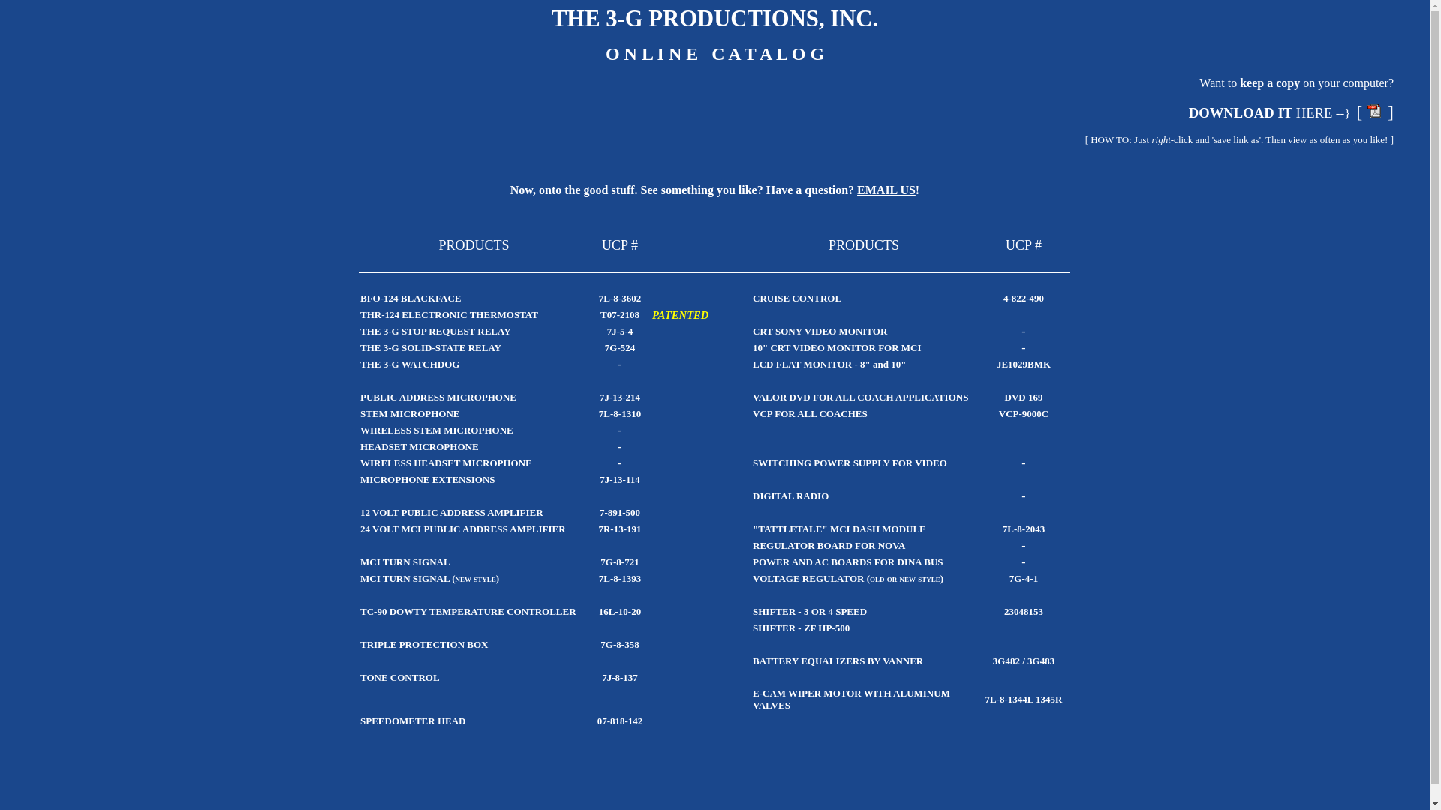 The image size is (1441, 810). What do you see at coordinates (438, 397) in the screenshot?
I see `PUBLIC ADDRESS MICROPHONE` at bounding box center [438, 397].